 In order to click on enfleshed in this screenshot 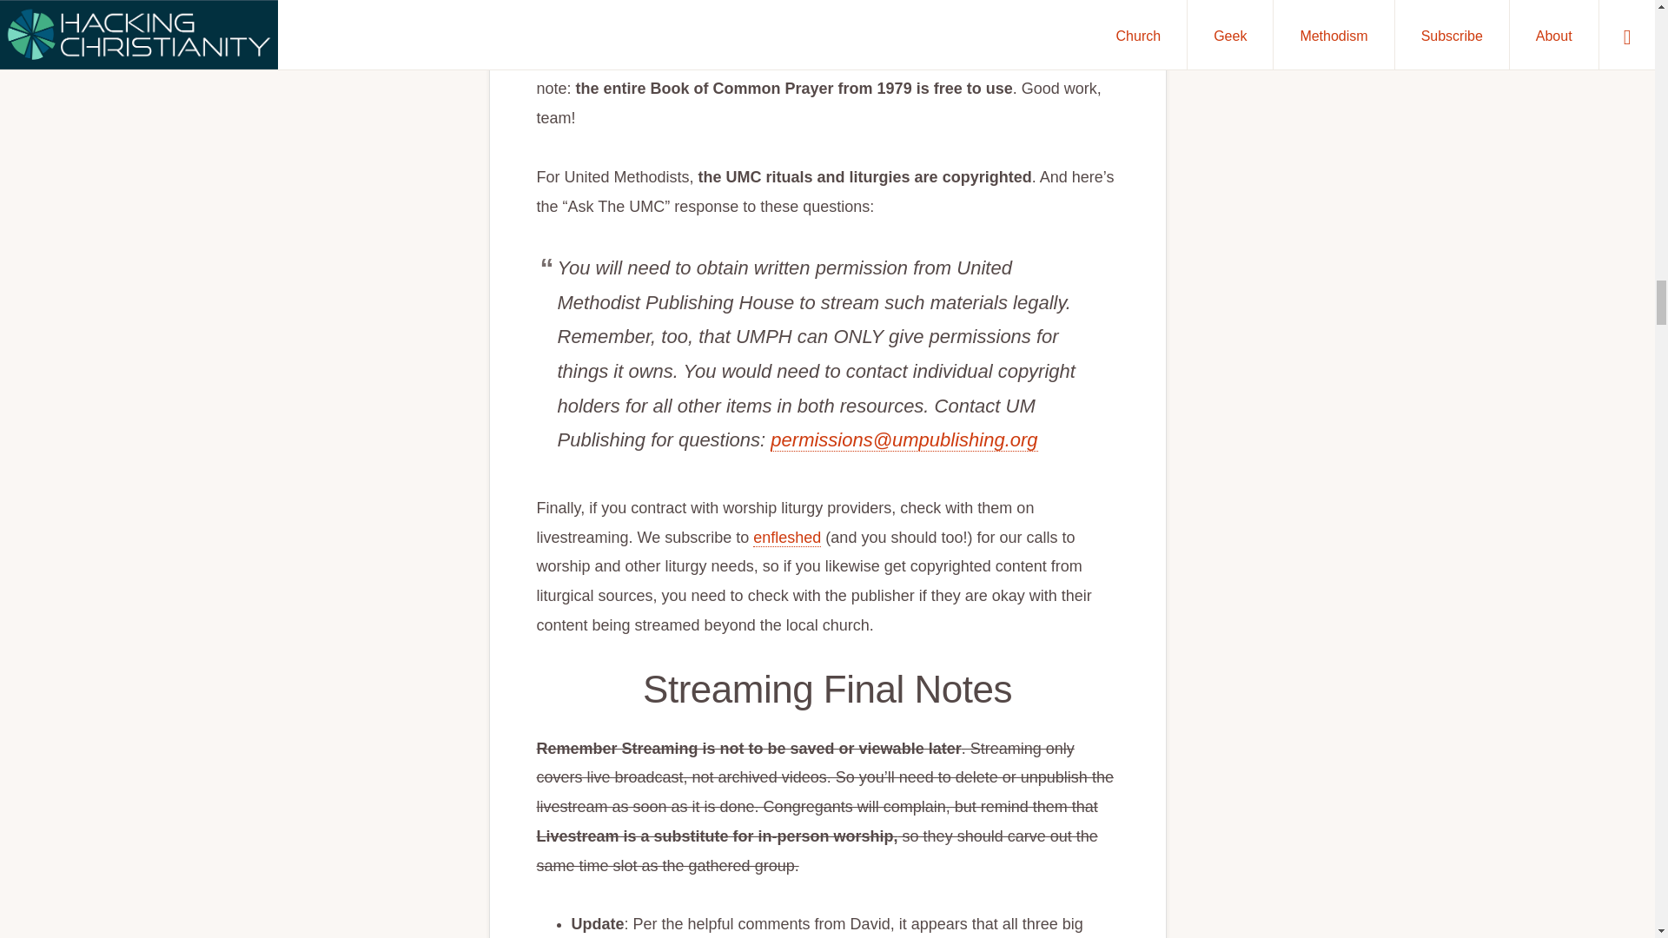, I will do `click(787, 538)`.